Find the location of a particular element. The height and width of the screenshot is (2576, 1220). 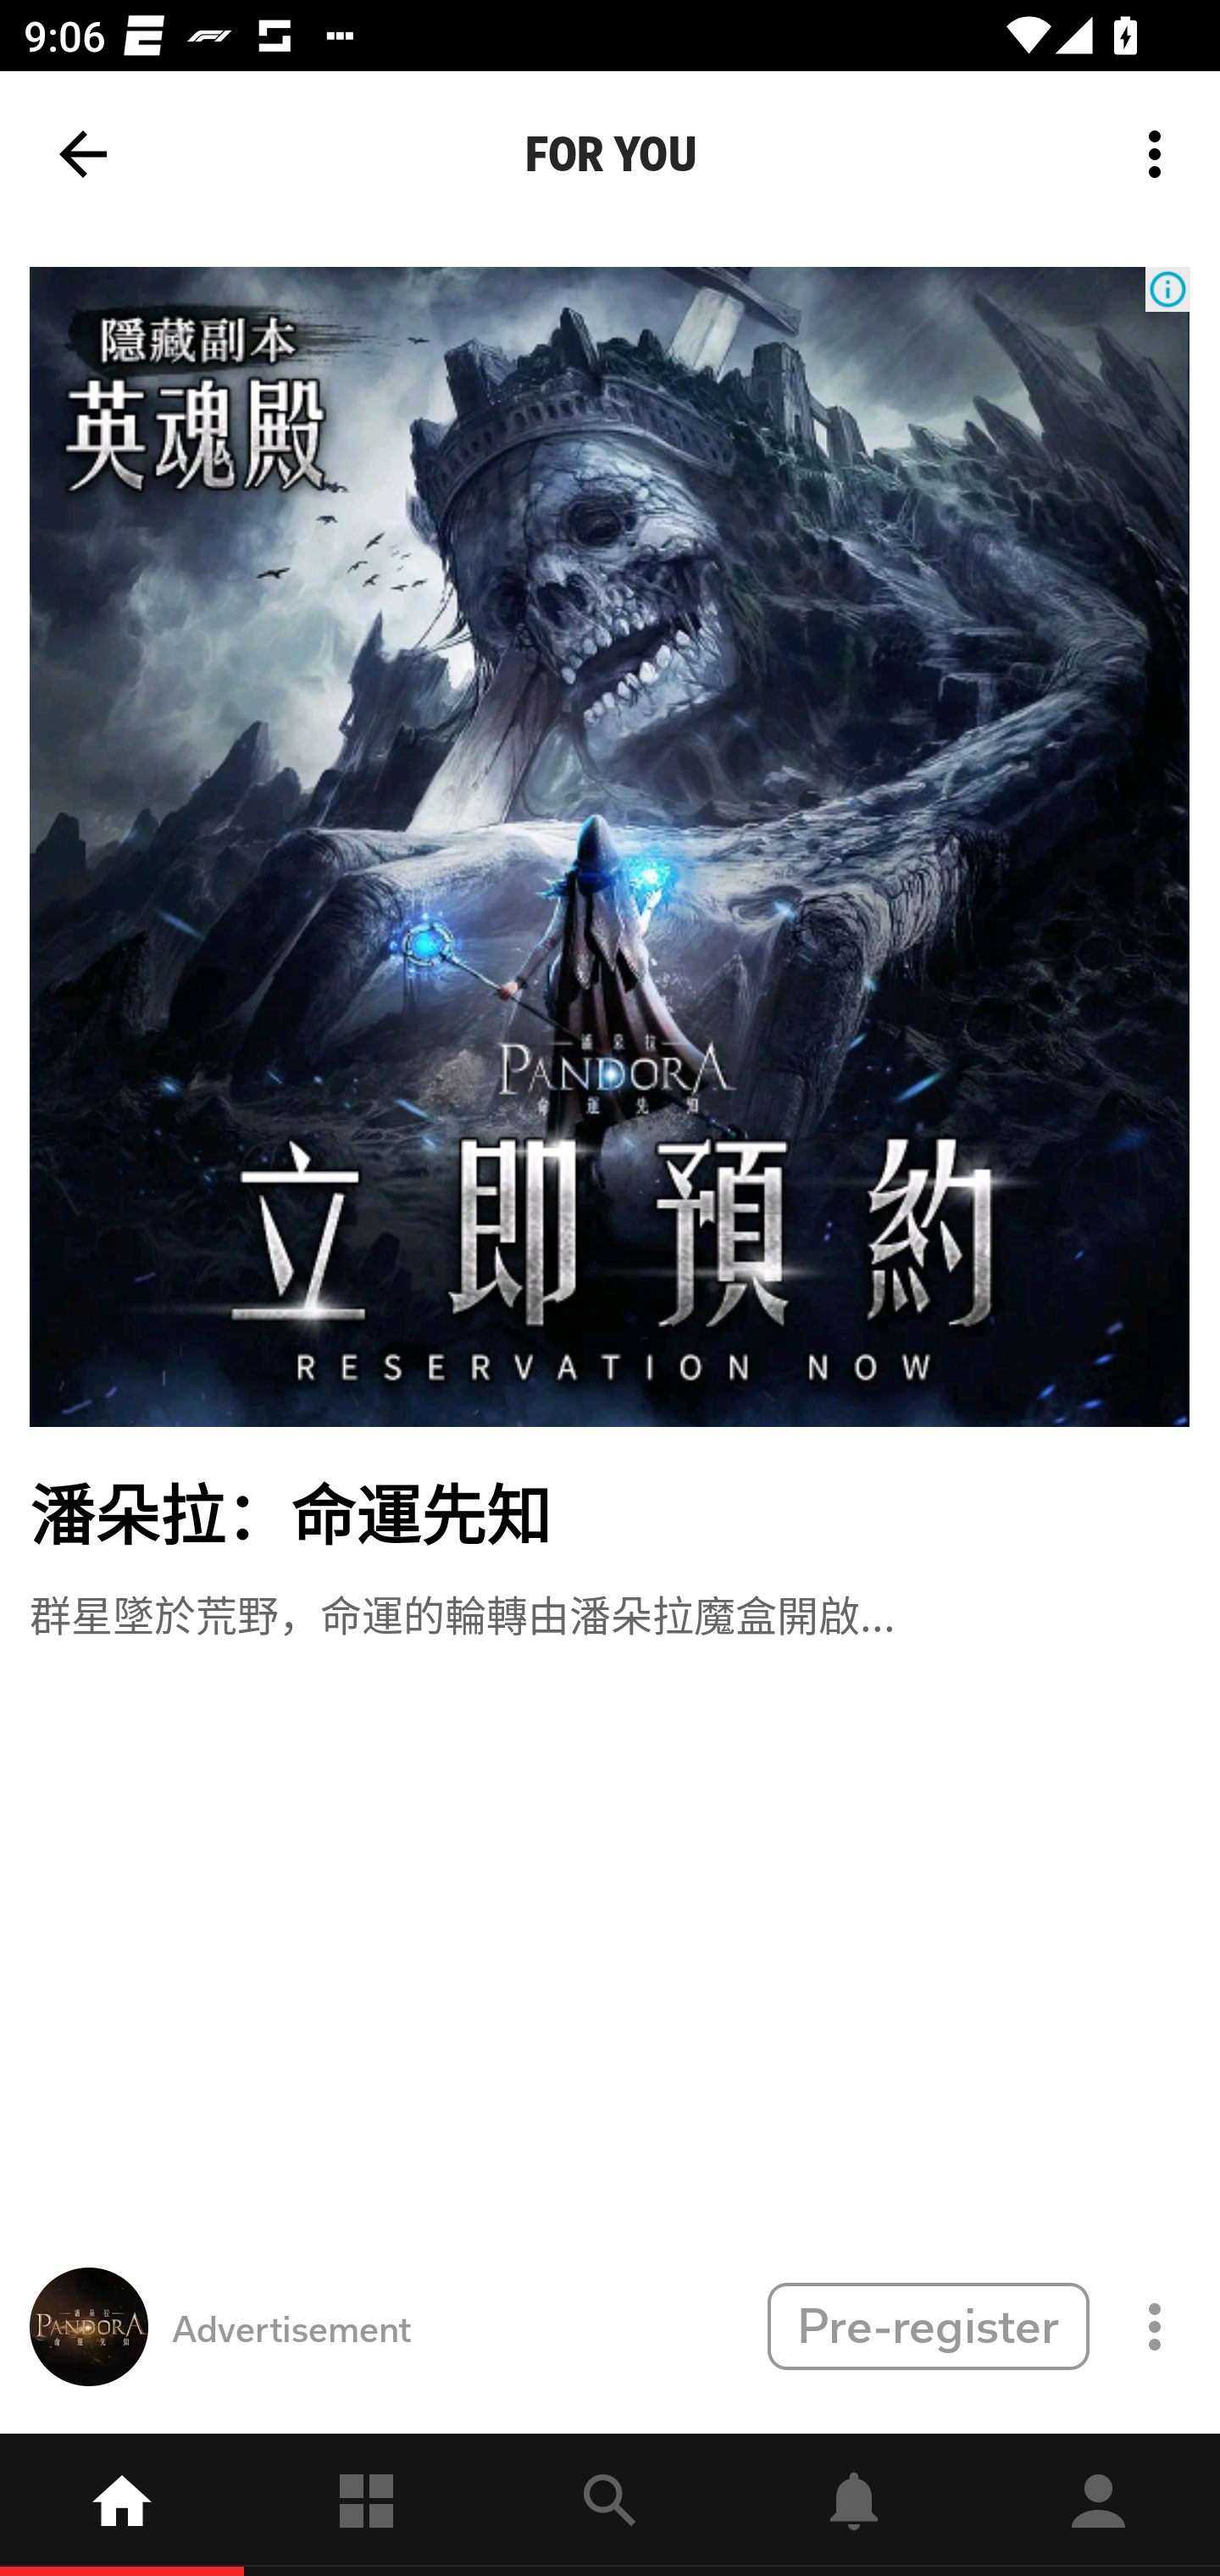

Following is located at coordinates (366, 2505).